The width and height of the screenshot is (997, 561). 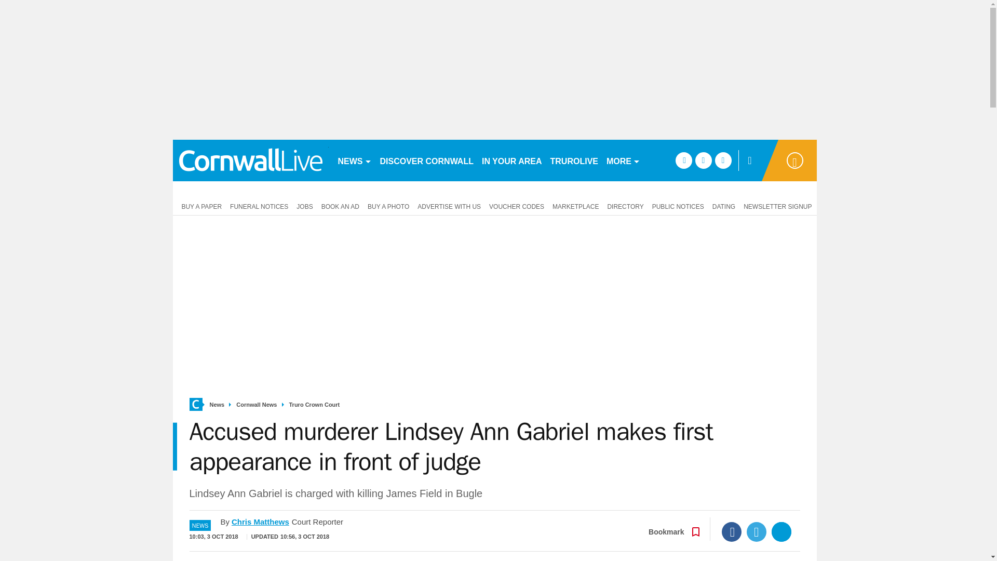 What do you see at coordinates (354, 160) in the screenshot?
I see `NEWS` at bounding box center [354, 160].